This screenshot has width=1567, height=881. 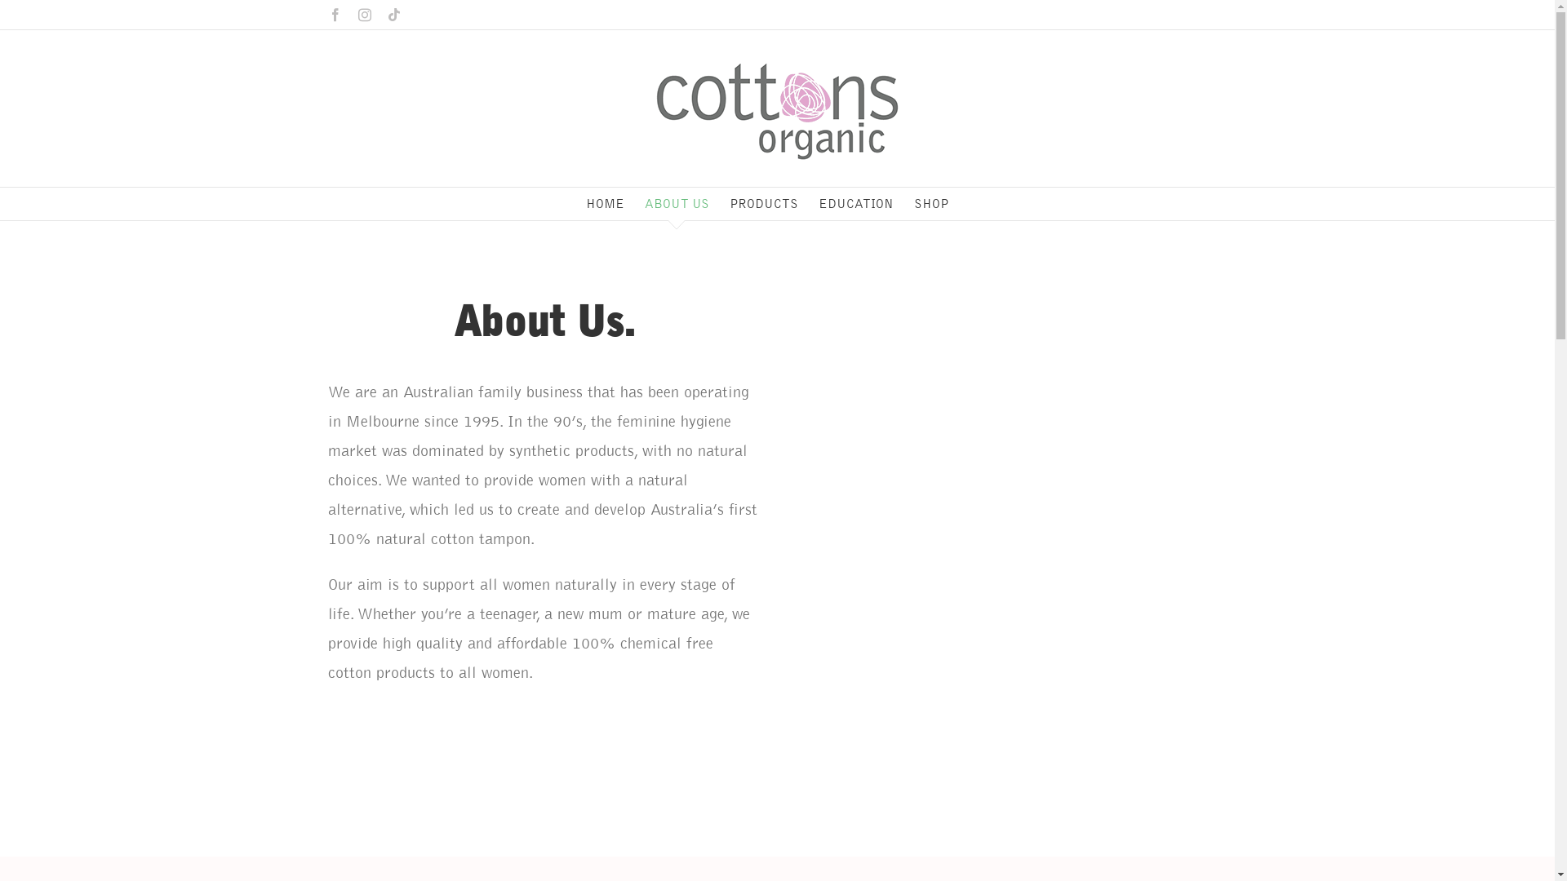 I want to click on HOME, so click(x=606, y=204).